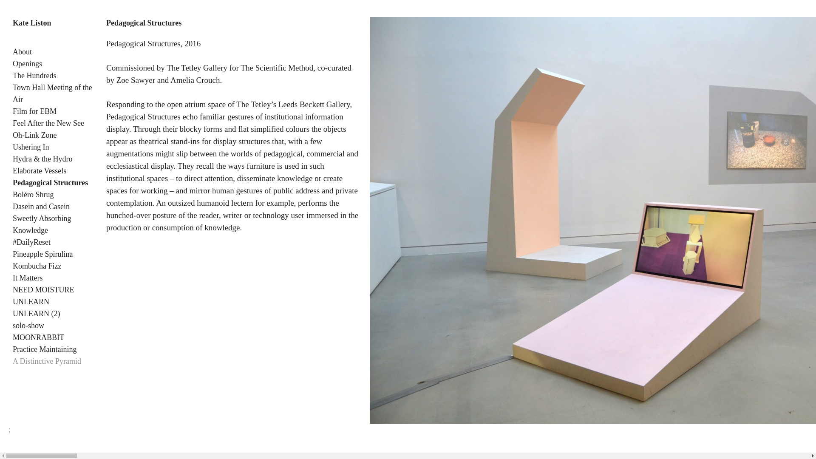  What do you see at coordinates (43, 290) in the screenshot?
I see `NEED MOISTURE` at bounding box center [43, 290].